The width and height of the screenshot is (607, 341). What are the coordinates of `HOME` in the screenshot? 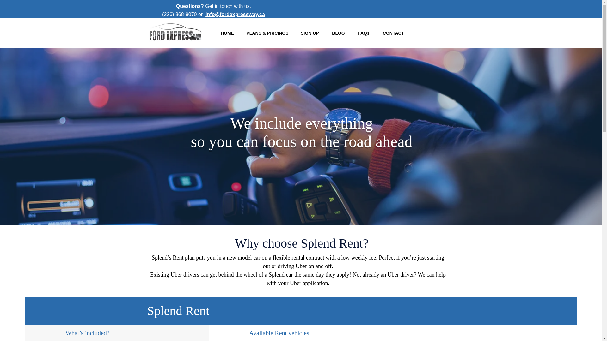 It's located at (227, 33).